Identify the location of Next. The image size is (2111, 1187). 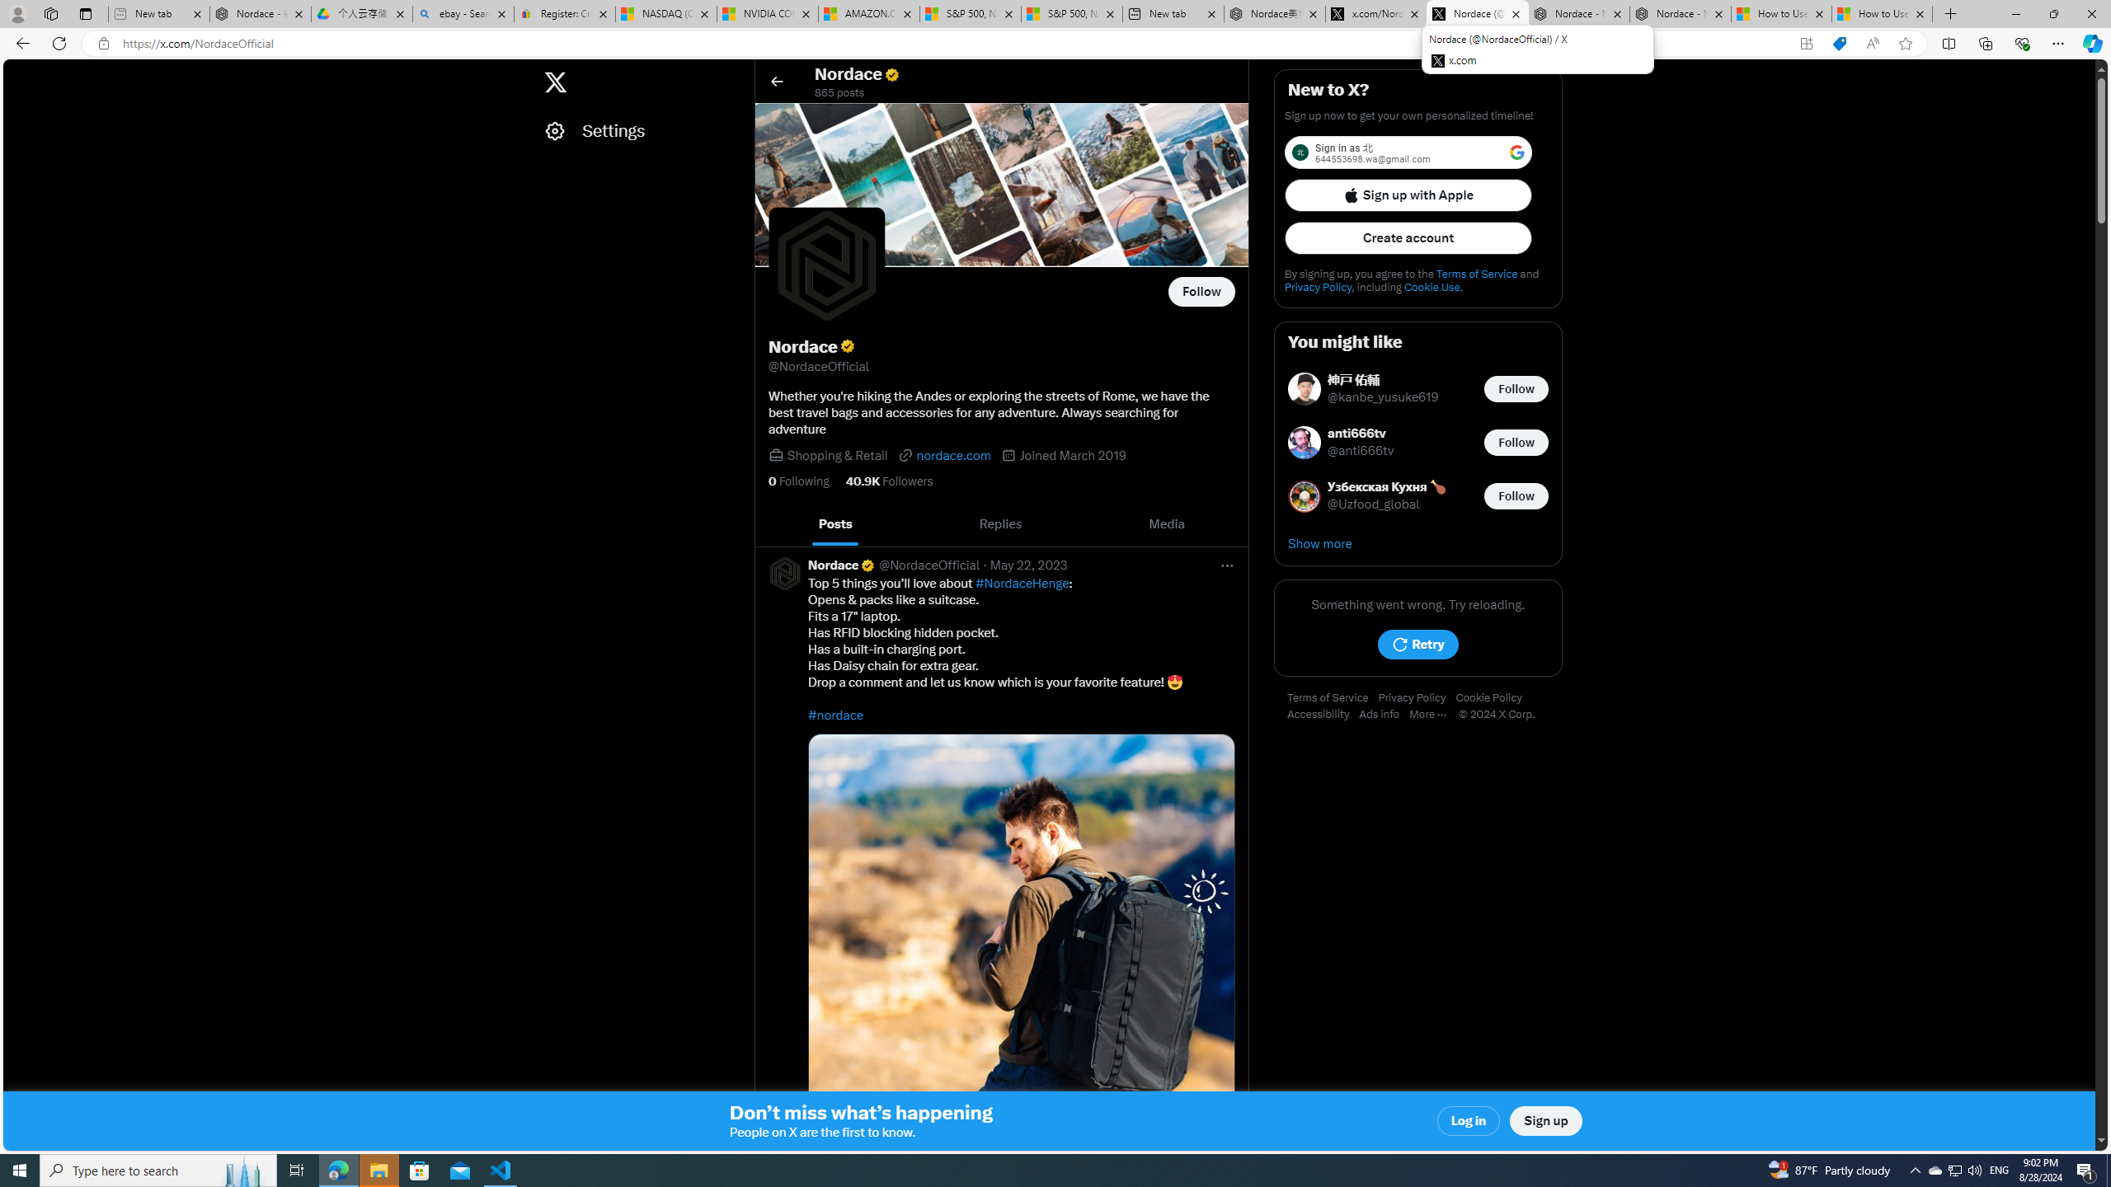
(1230, 524).